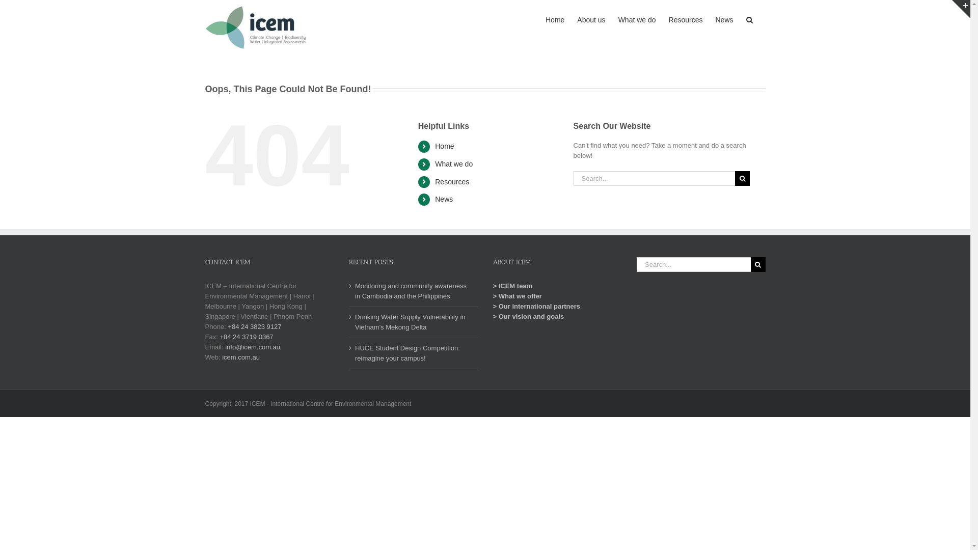  Describe the element at coordinates (452, 182) in the screenshot. I see `Resources` at that location.